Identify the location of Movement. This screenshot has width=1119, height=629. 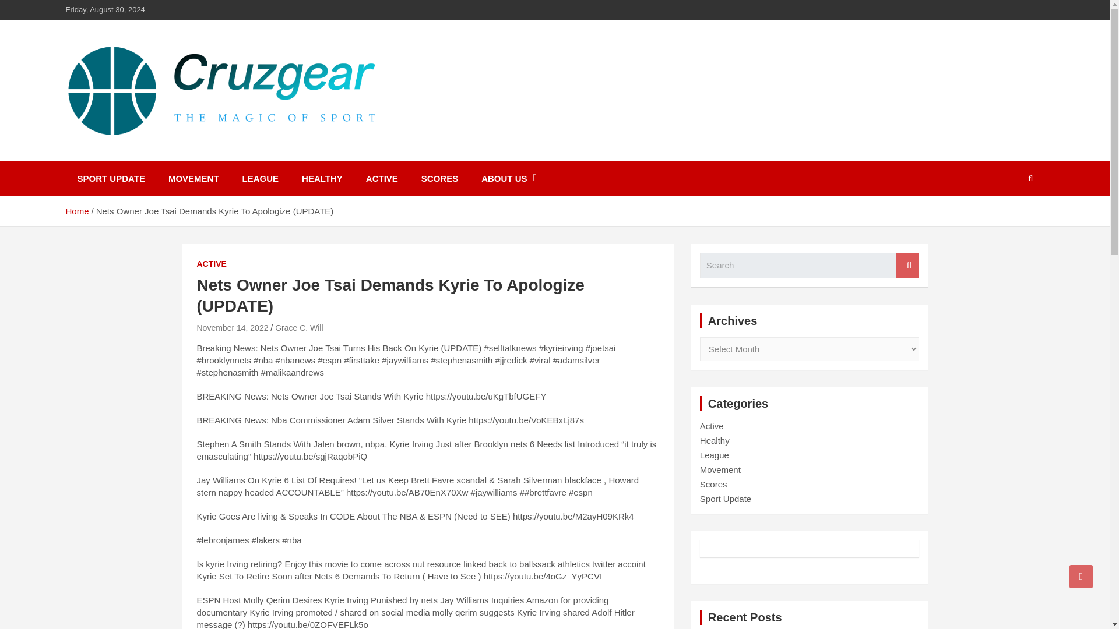
(720, 469).